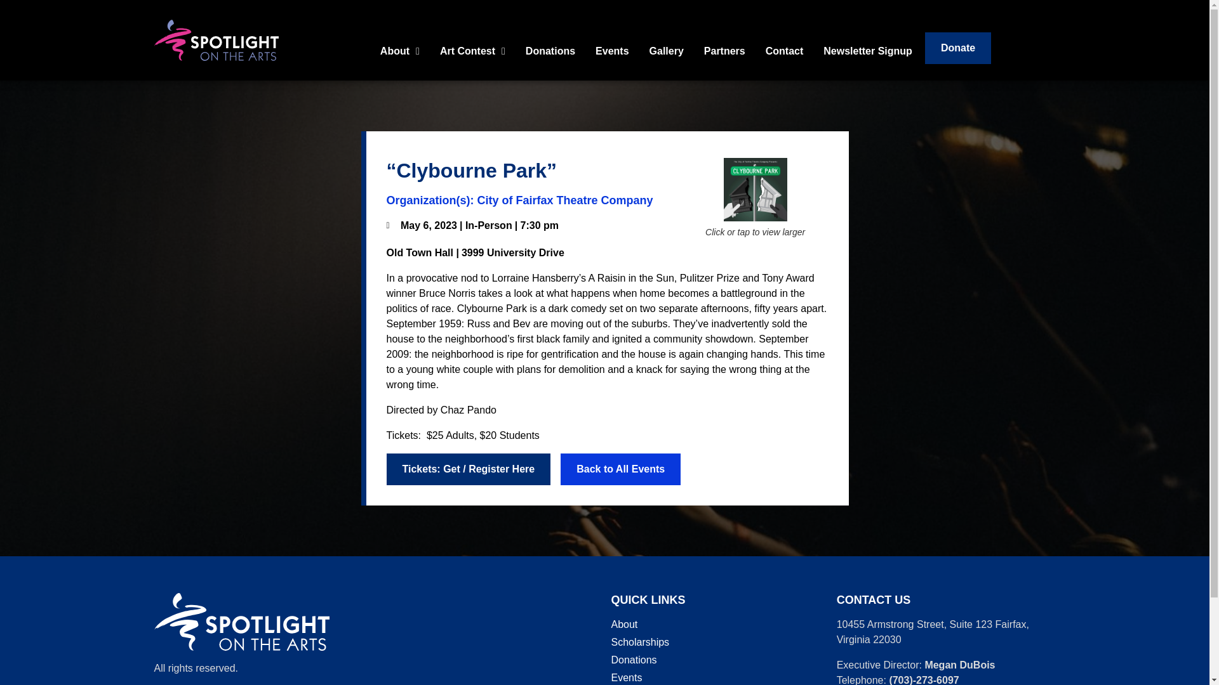  I want to click on Donate, so click(957, 48).